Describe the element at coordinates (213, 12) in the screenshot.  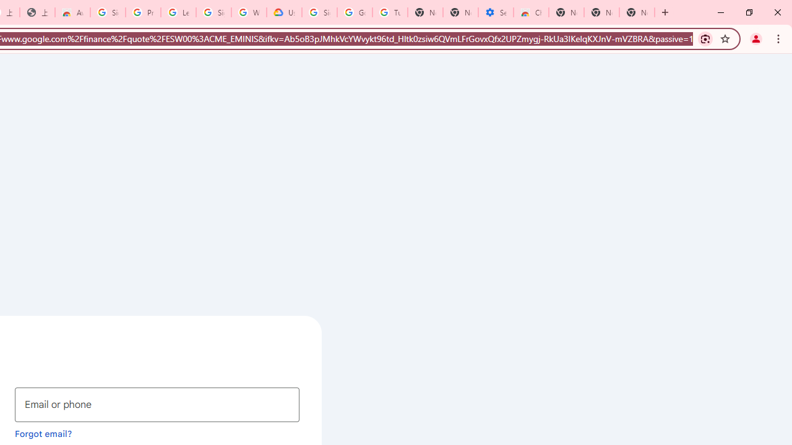
I see `Sign in - Google Accounts` at that location.